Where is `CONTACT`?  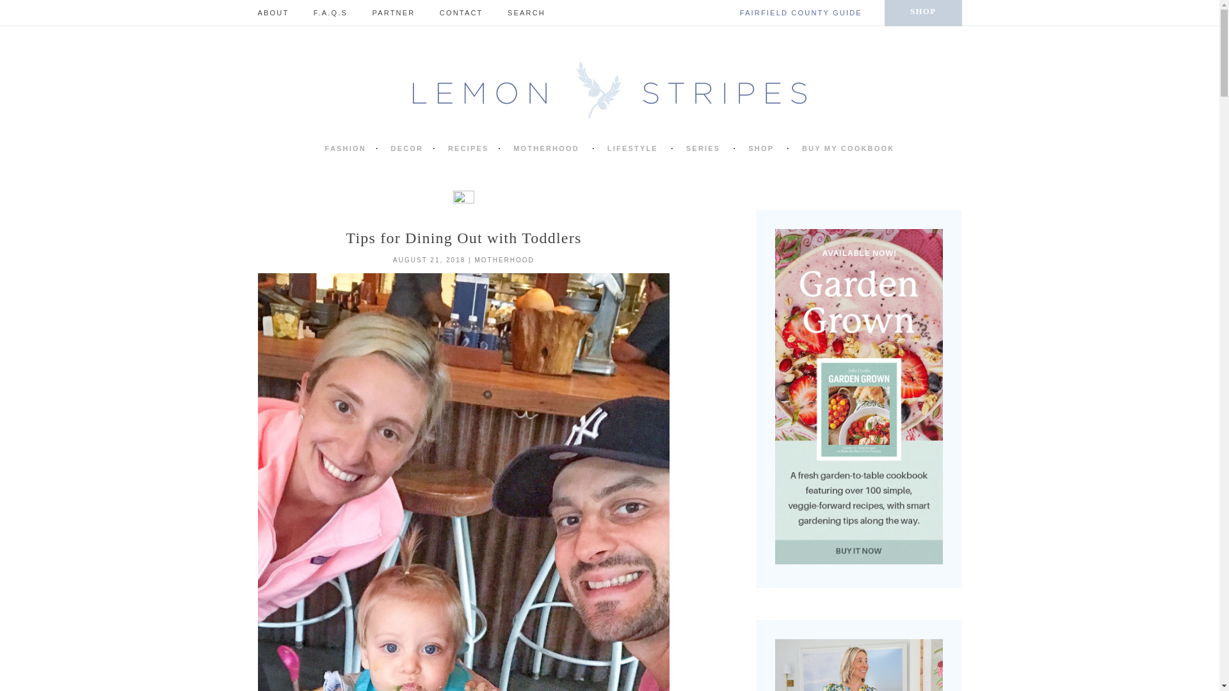
CONTACT is located at coordinates (461, 13).